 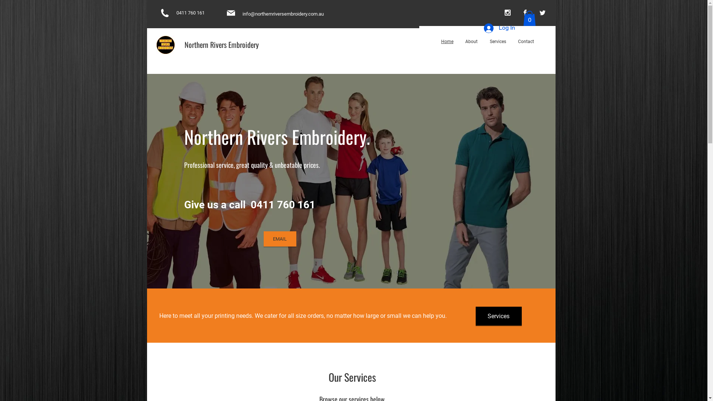 I want to click on EMAIL, so click(x=280, y=239).